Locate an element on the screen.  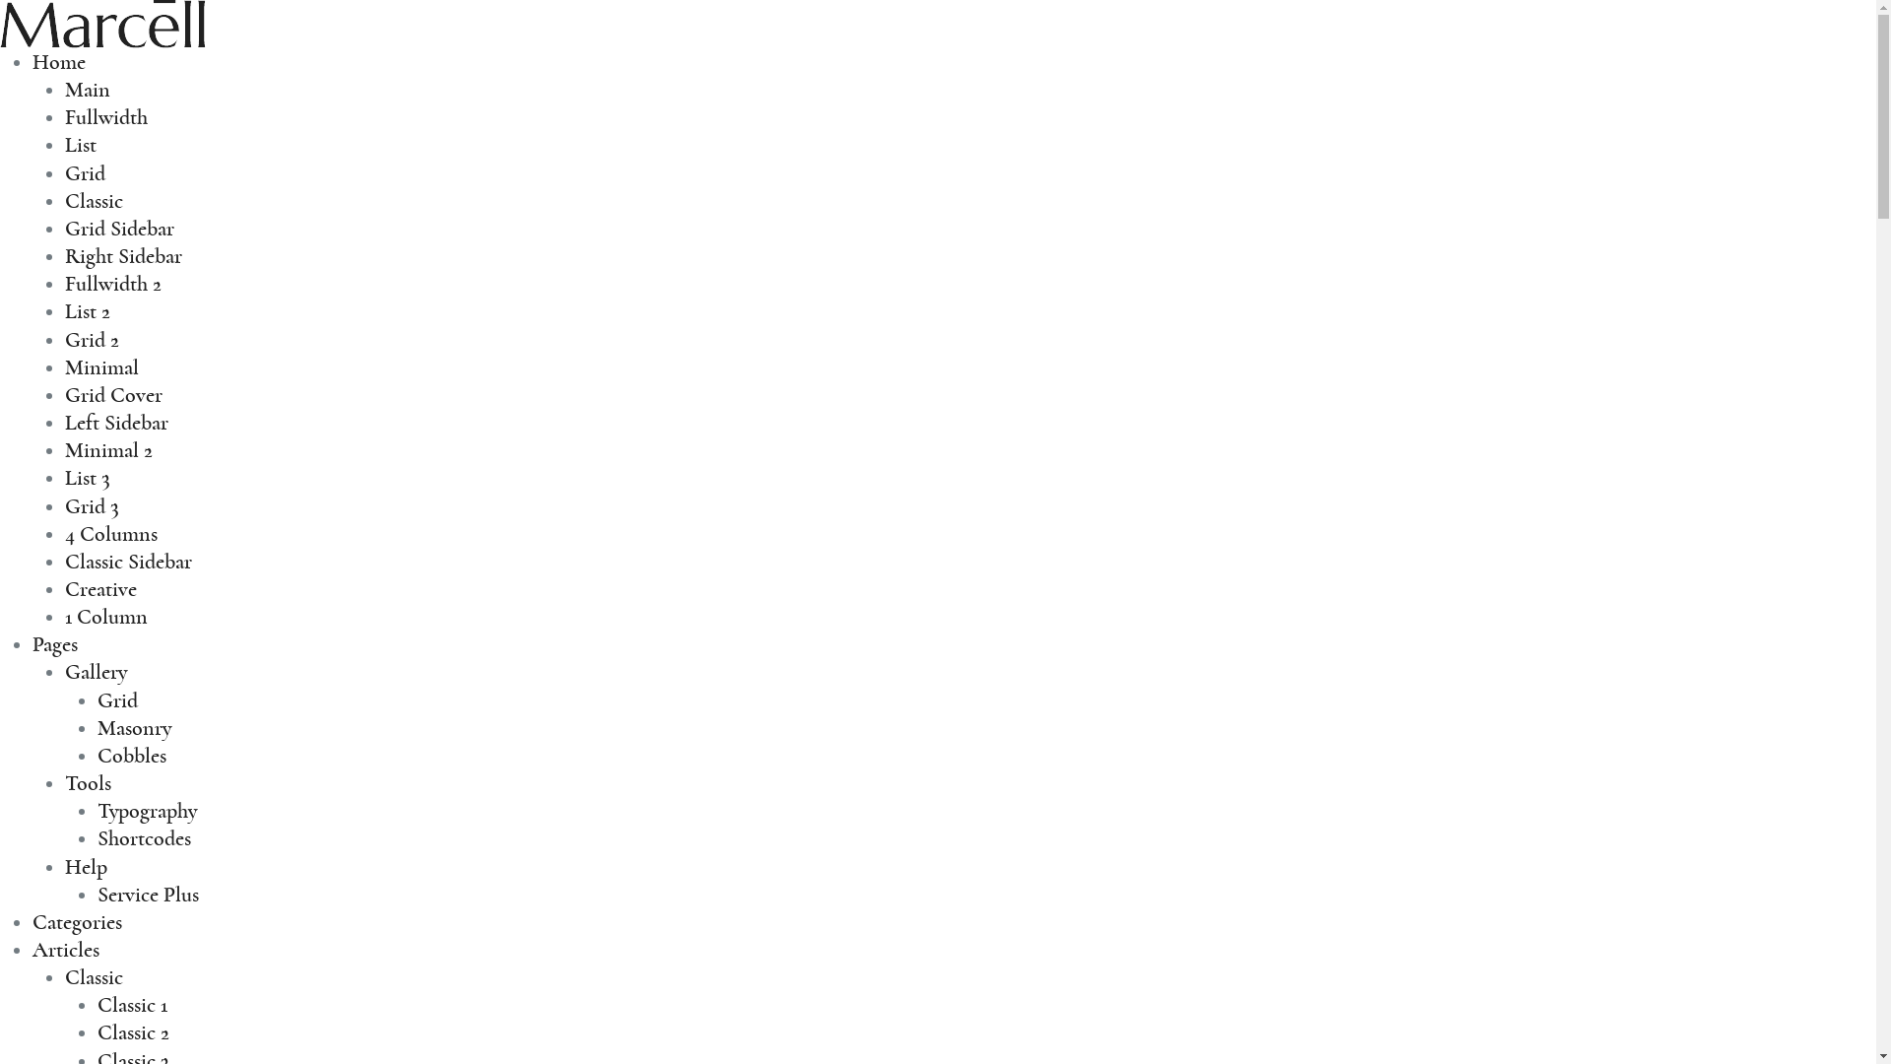
Classic is located at coordinates (95, 977).